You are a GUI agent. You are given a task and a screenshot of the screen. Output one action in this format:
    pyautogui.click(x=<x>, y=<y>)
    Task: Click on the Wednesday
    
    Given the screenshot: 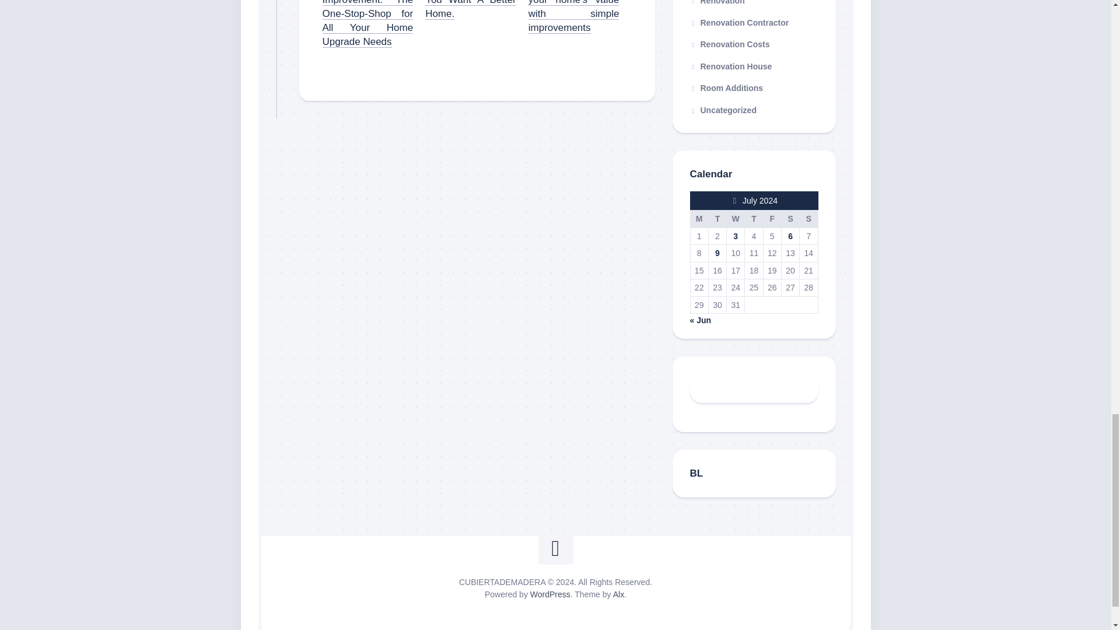 What is the action you would take?
    pyautogui.click(x=736, y=219)
    